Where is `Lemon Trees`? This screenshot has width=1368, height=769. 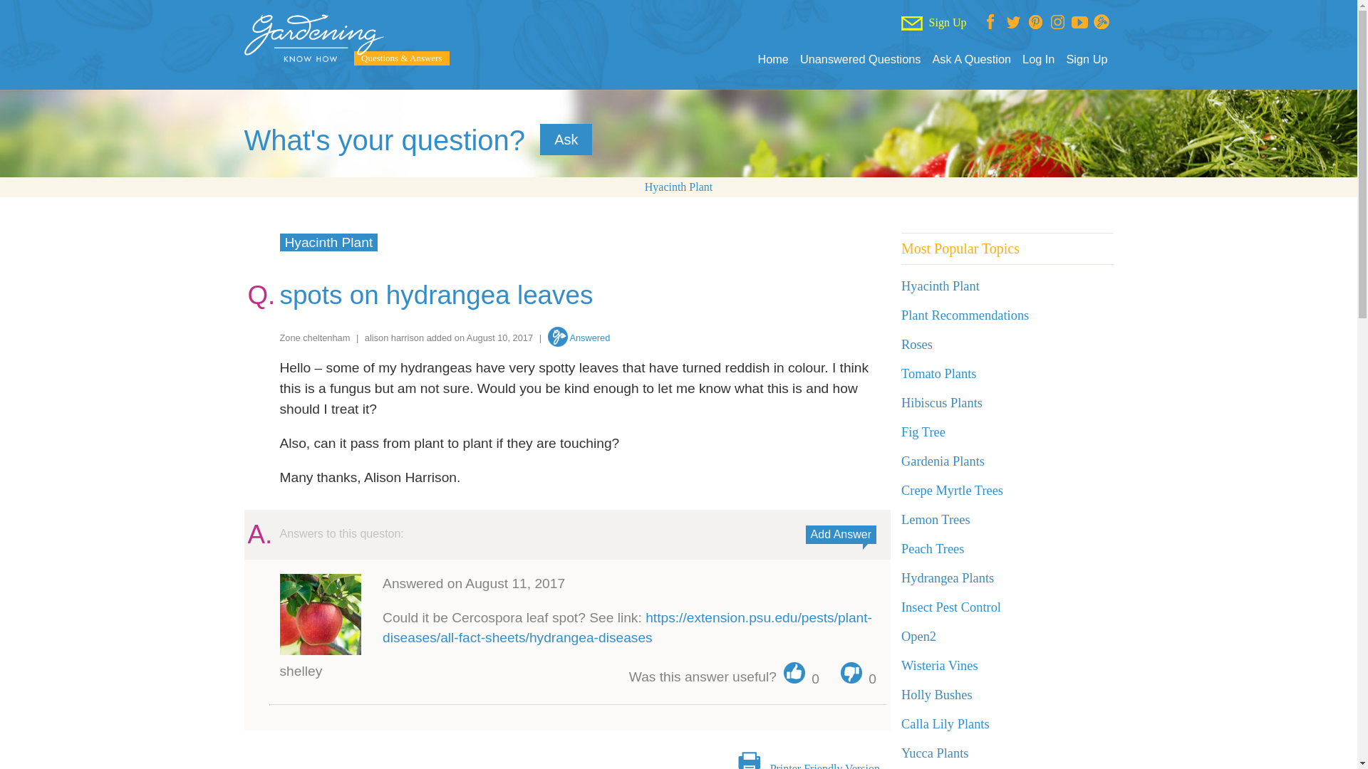 Lemon Trees is located at coordinates (936, 520).